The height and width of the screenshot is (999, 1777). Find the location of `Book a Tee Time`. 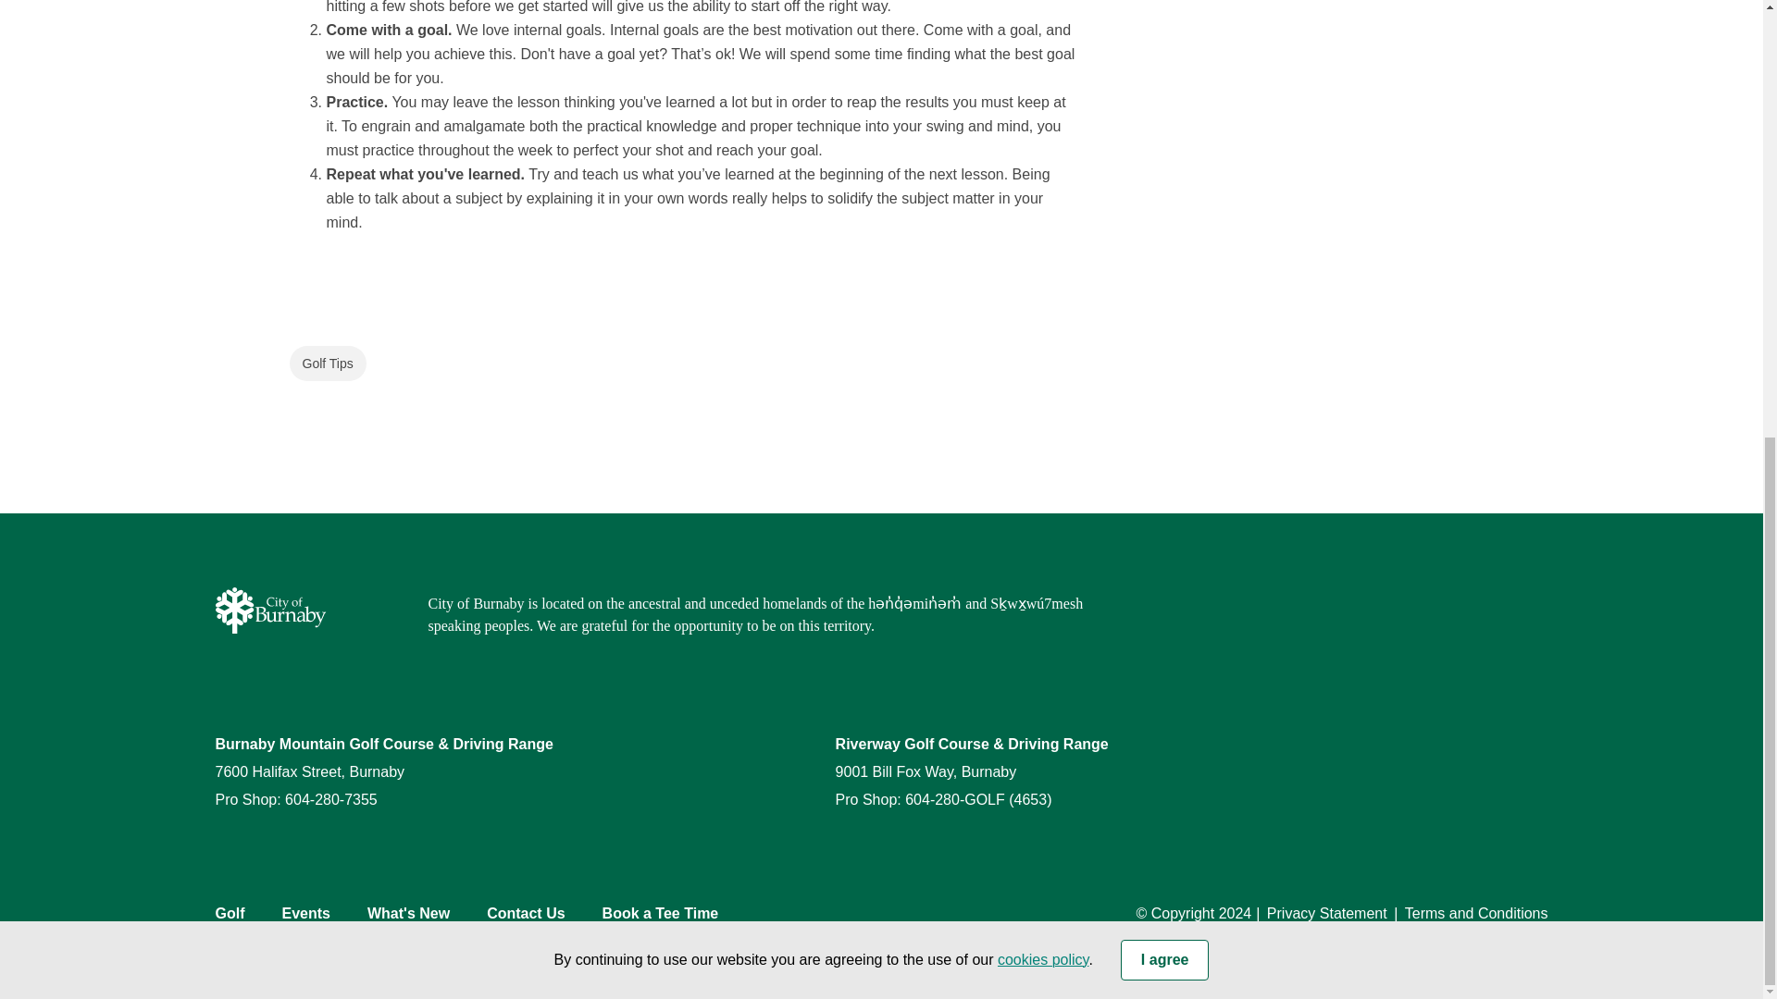

Book a Tee Time is located at coordinates (661, 912).